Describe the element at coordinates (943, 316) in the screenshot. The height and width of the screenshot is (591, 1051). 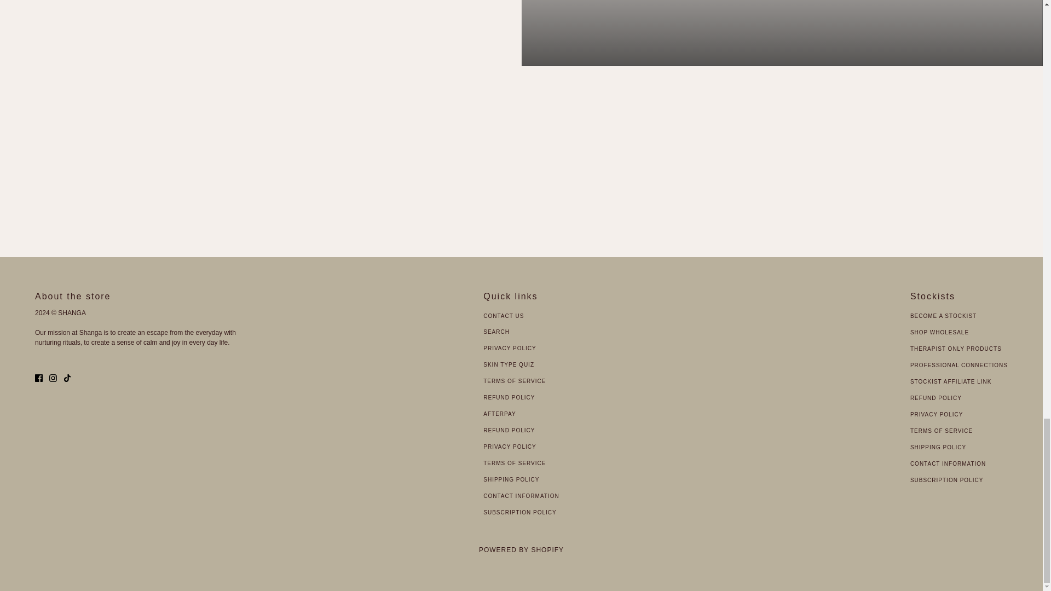
I see `Become a Stockist` at that location.